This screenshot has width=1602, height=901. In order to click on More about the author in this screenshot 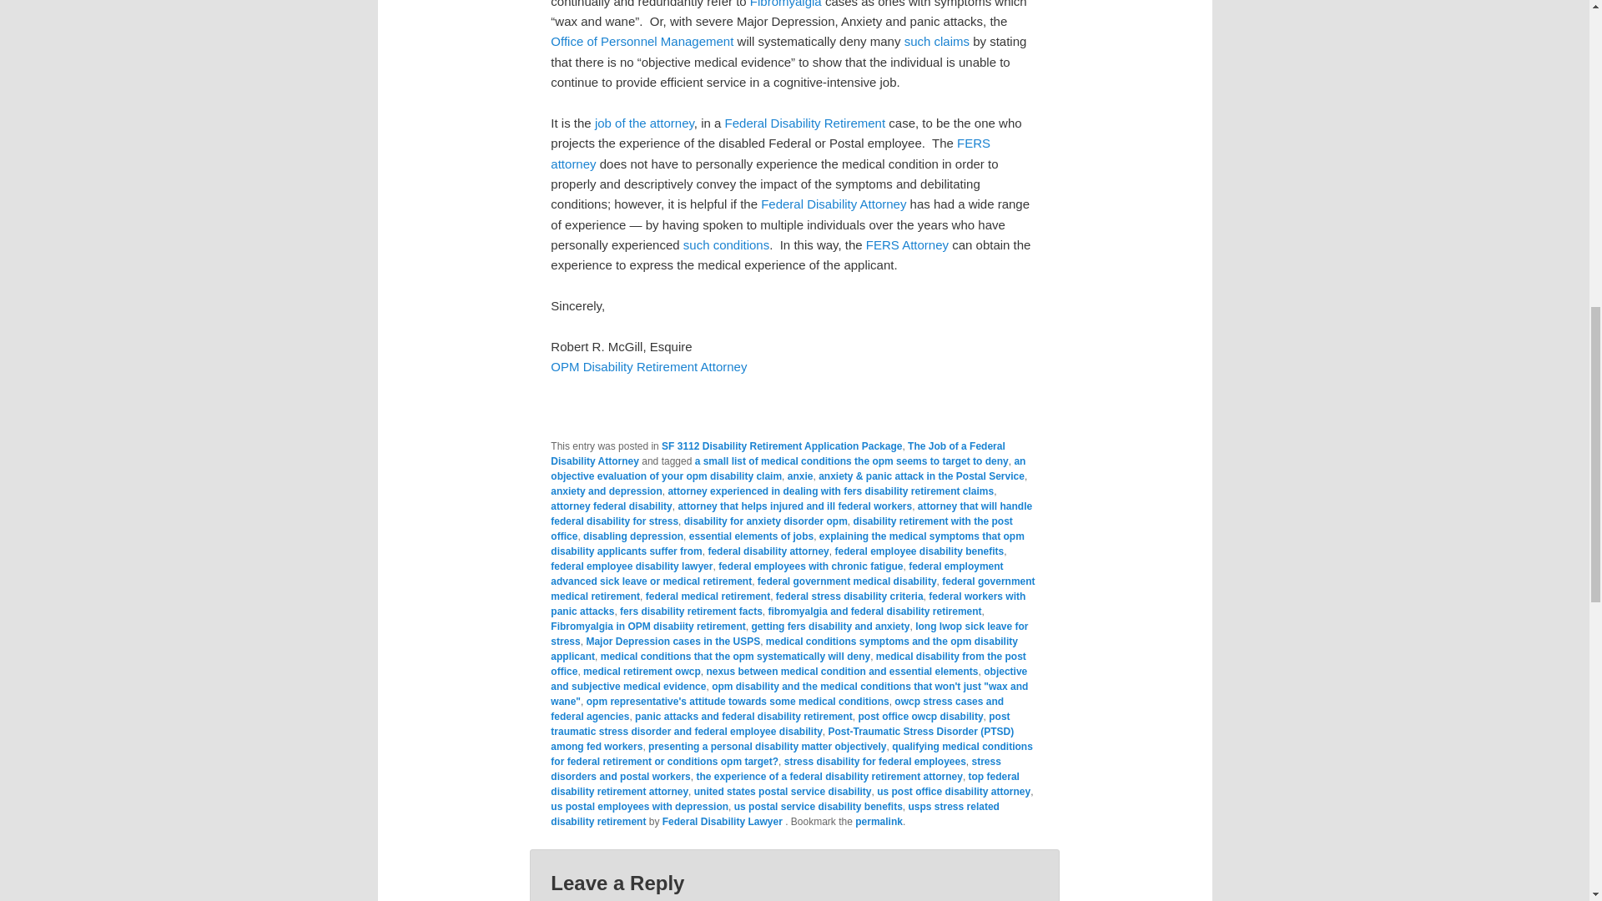, I will do `click(834, 204)`.